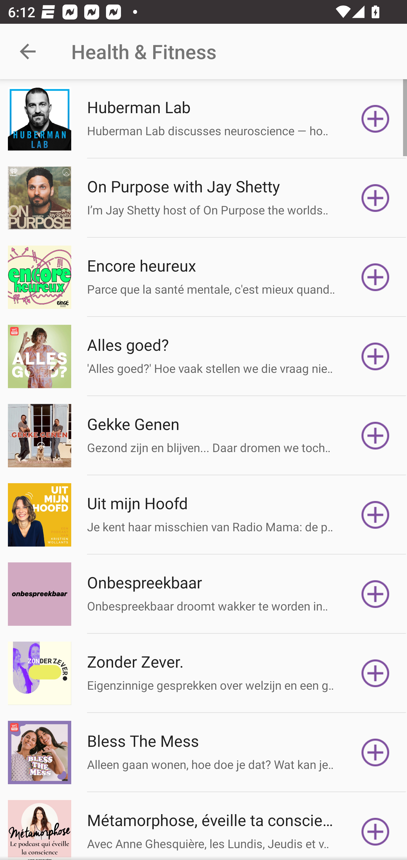  Describe the element at coordinates (375, 673) in the screenshot. I see `Subscribe` at that location.